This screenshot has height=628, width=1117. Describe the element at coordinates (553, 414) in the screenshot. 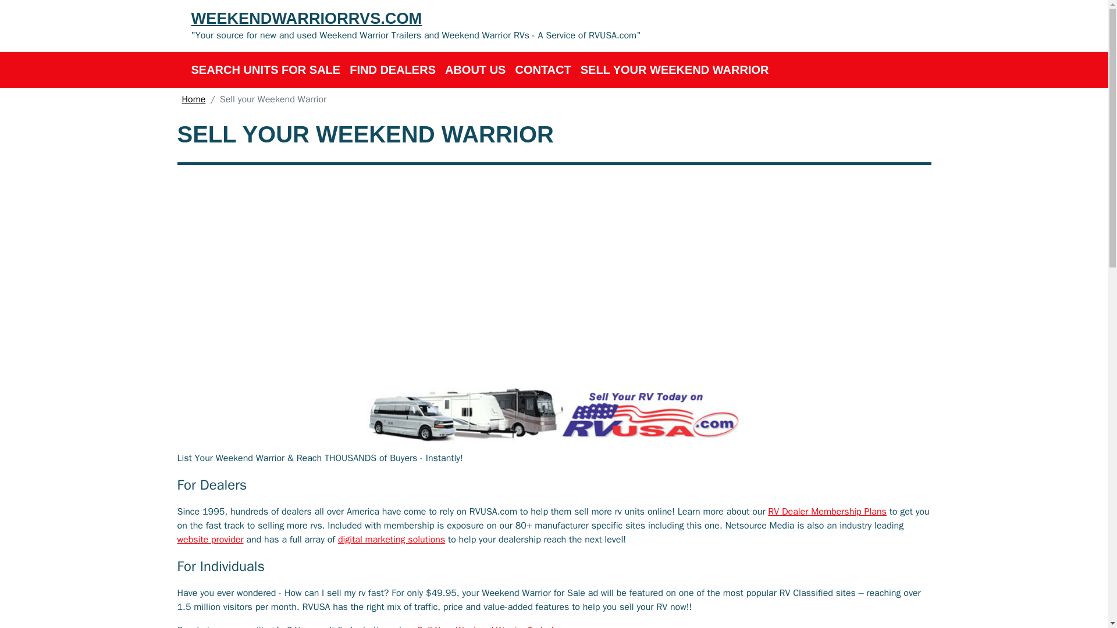

I see `Sell your Weekend Warrior Faster on RVUSA` at that location.